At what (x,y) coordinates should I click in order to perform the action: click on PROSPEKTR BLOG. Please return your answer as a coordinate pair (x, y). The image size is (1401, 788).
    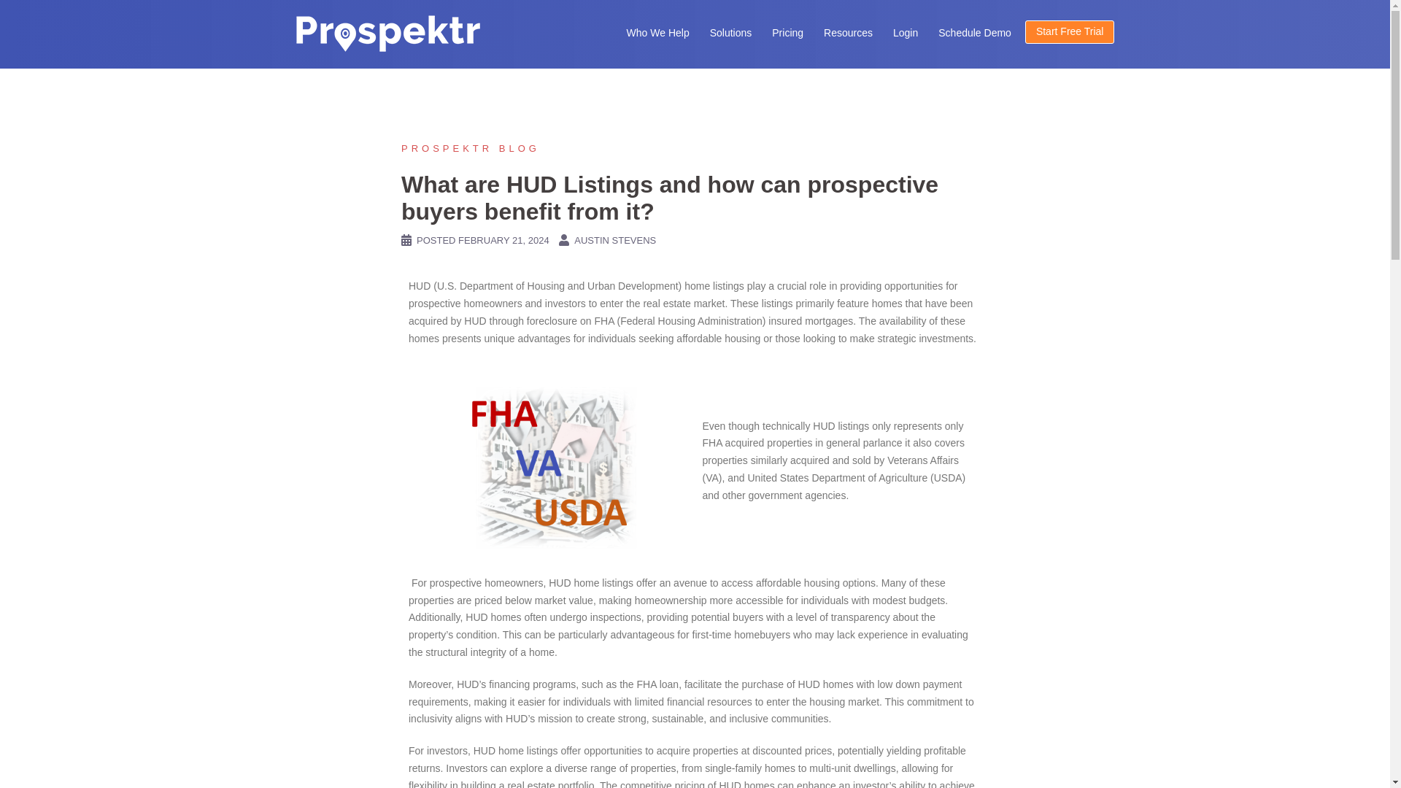
    Looking at the image, I should click on (470, 147).